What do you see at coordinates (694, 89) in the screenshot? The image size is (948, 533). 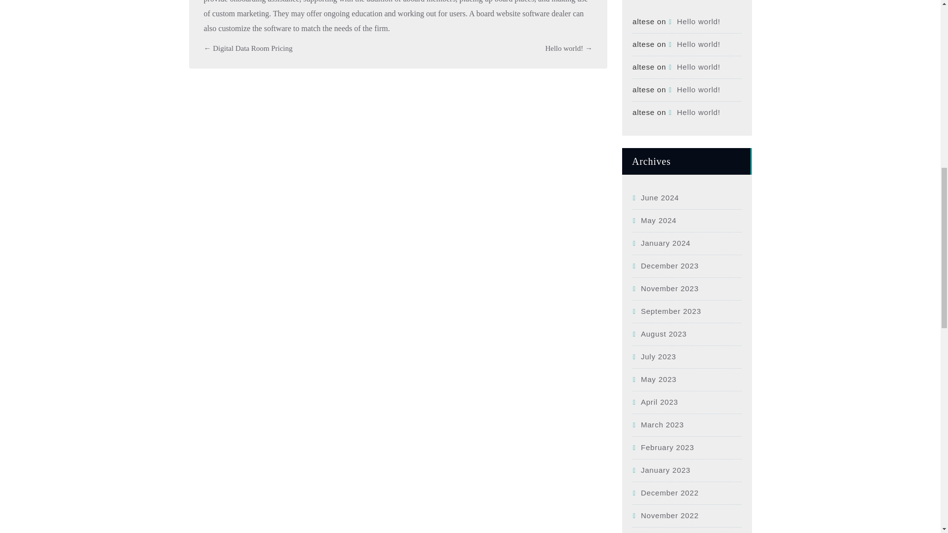 I see `Hello world!` at bounding box center [694, 89].